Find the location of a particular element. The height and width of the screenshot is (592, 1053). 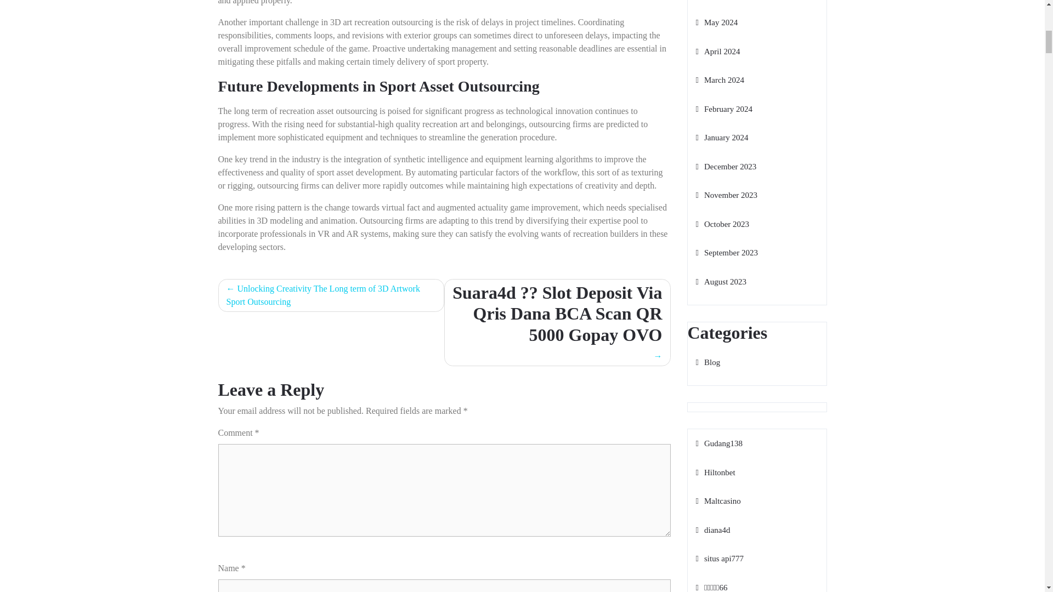

September 2023 is located at coordinates (726, 252).